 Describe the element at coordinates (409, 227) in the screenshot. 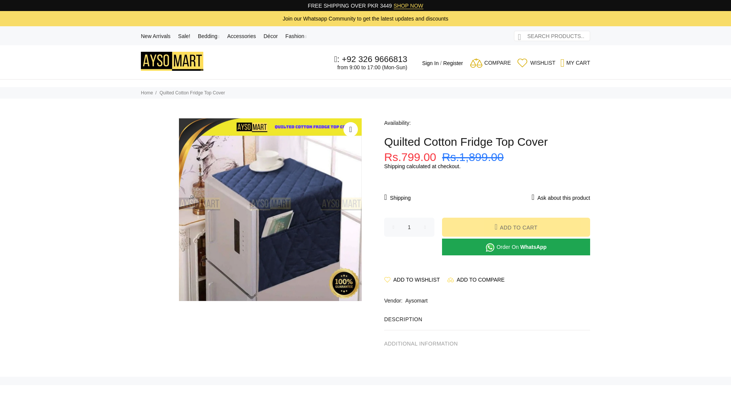

I see `1` at that location.